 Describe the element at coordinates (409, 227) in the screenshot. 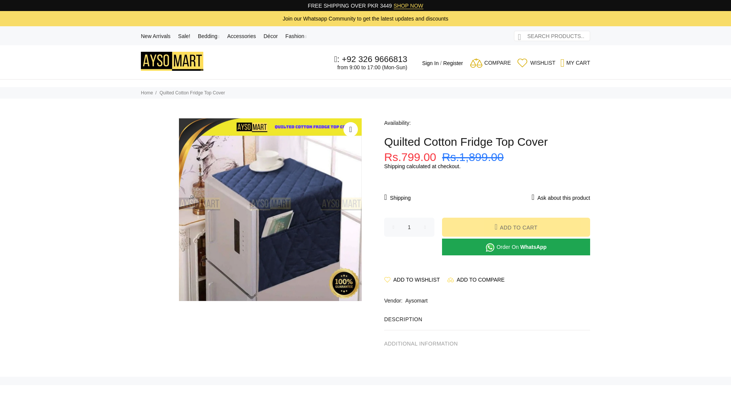

I see `1` at that location.